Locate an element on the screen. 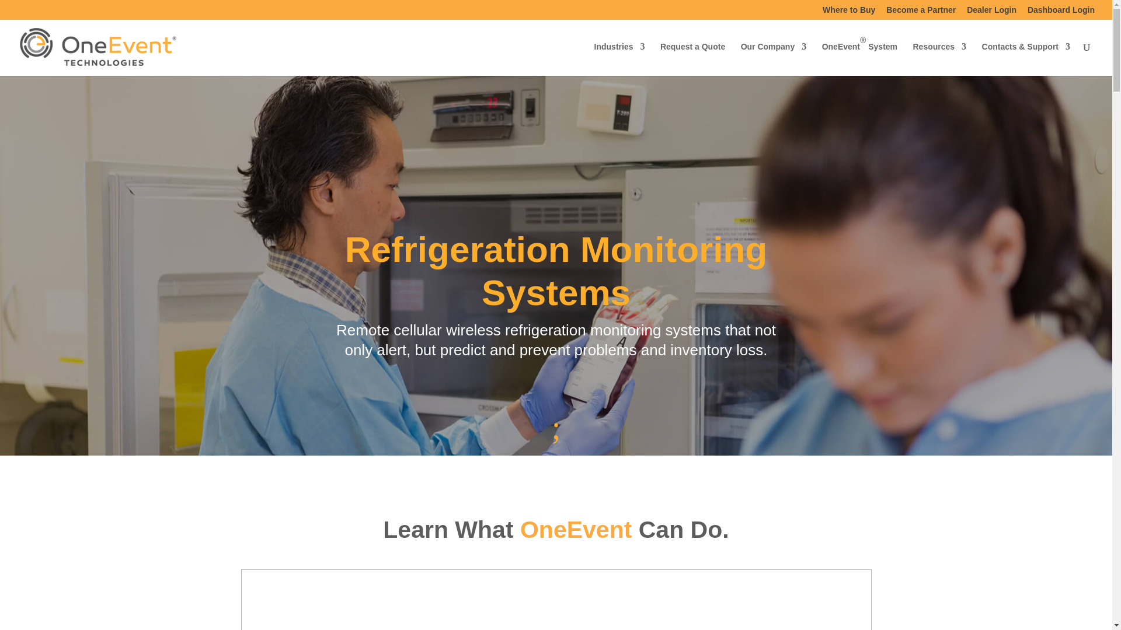  Industries is located at coordinates (619, 59).